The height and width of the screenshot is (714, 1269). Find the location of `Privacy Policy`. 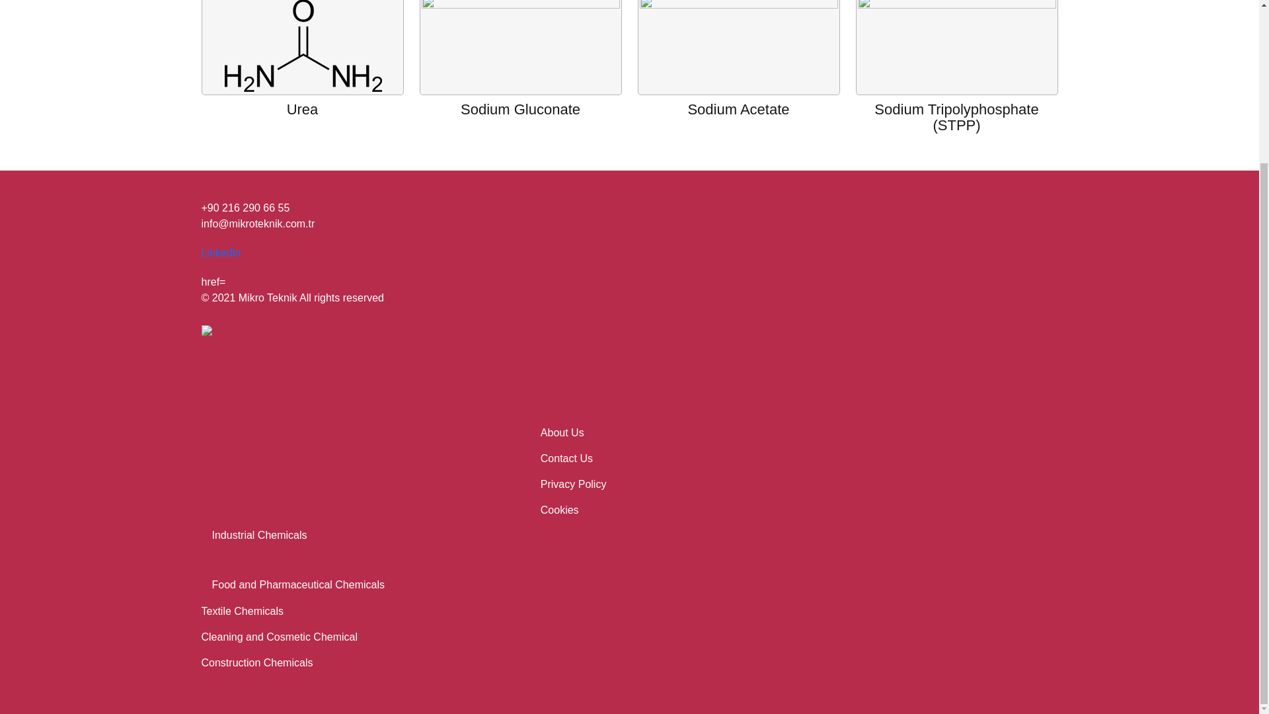

Privacy Policy is located at coordinates (573, 484).